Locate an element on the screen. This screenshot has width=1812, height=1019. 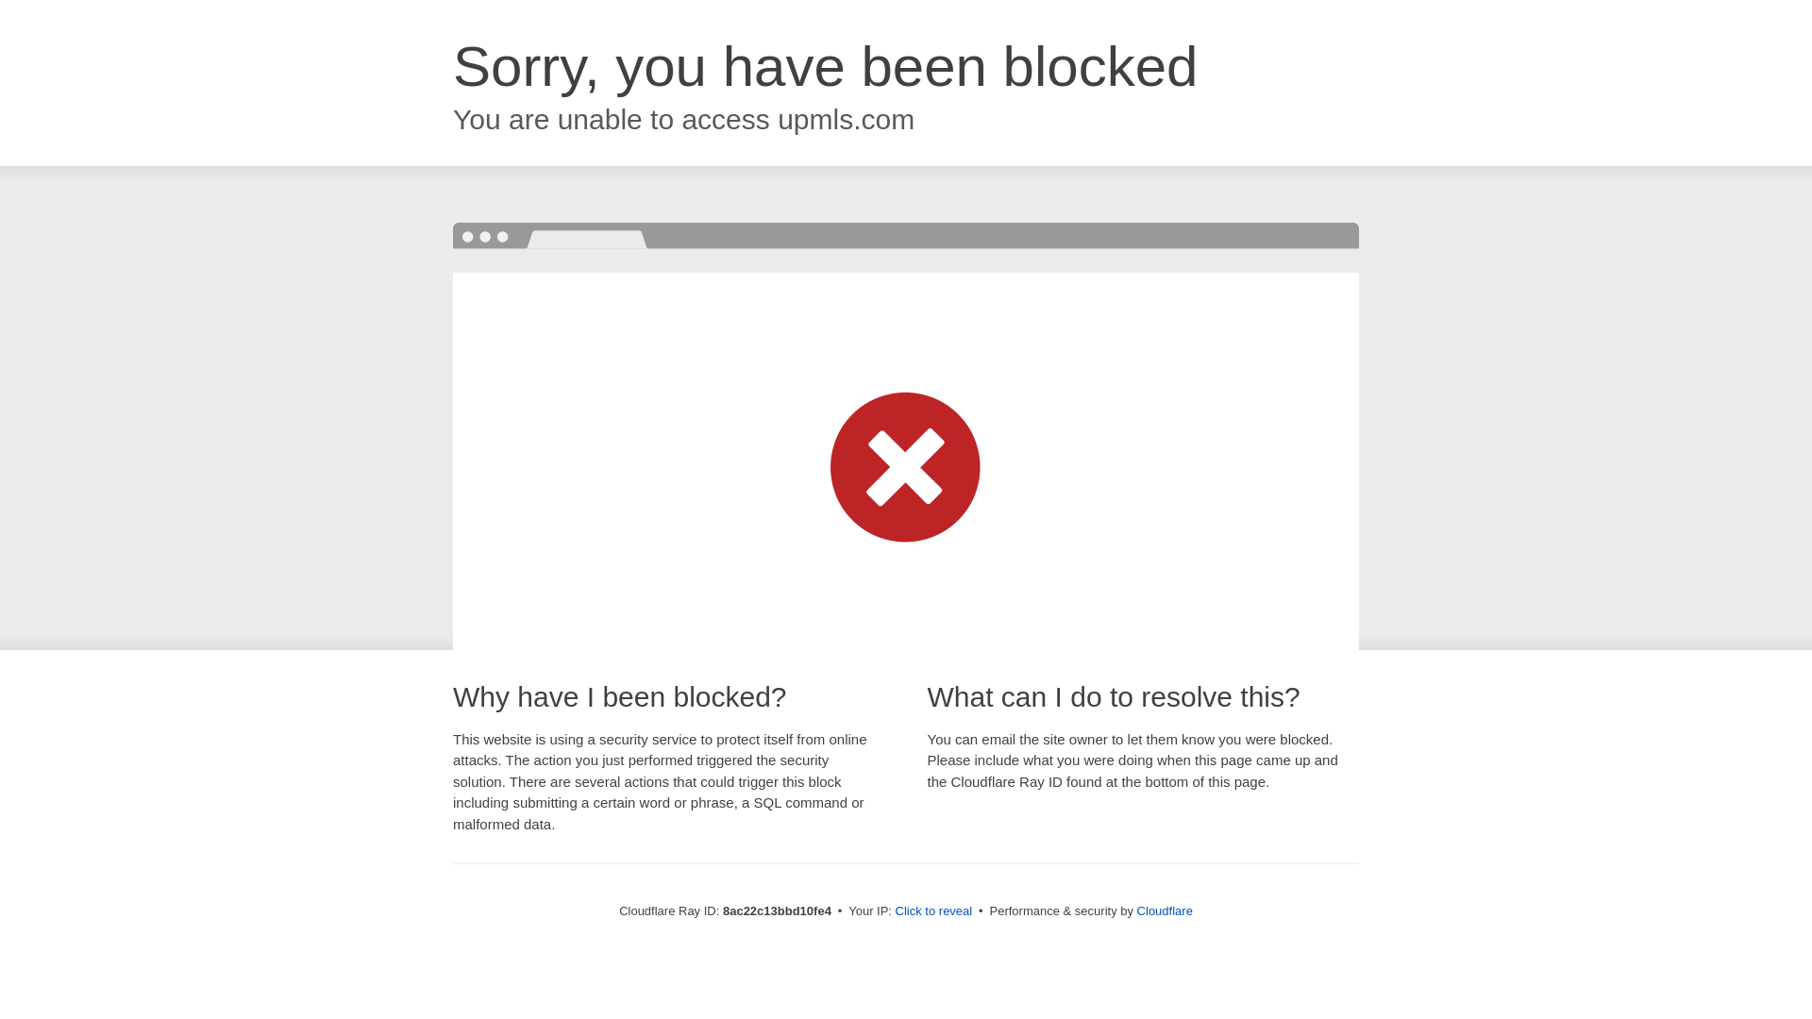
Click to reveal is located at coordinates (934, 911).